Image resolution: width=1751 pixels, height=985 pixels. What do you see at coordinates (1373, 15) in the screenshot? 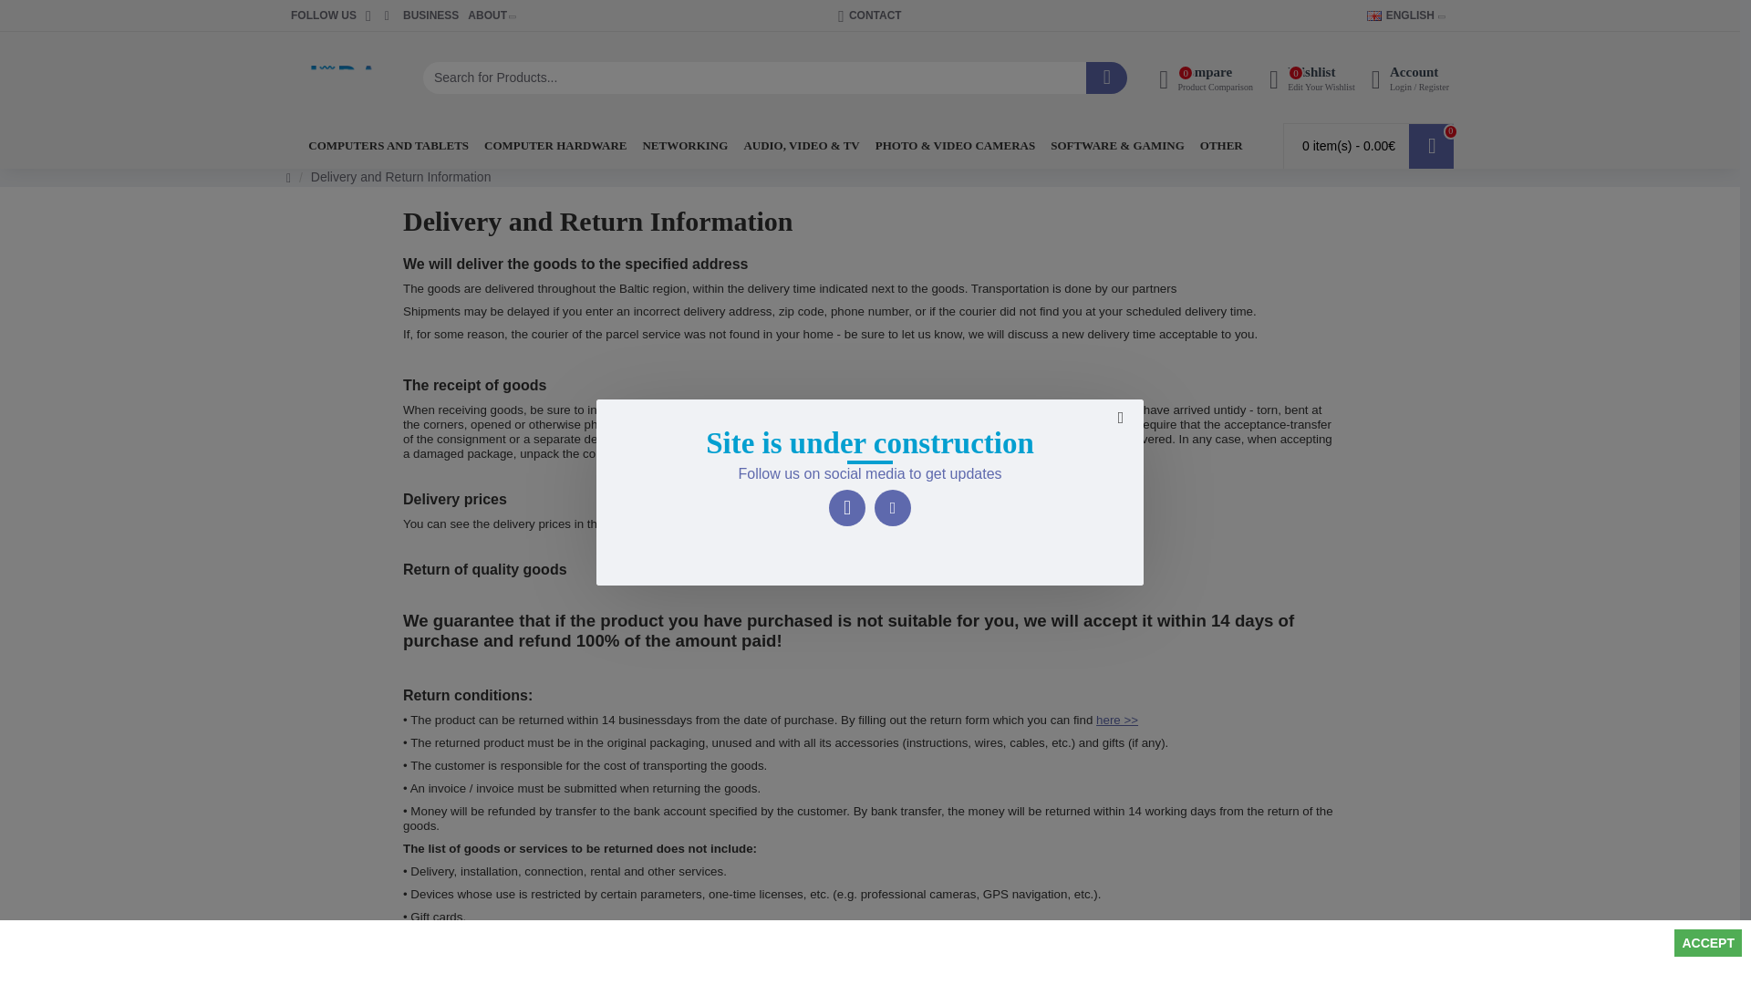
I see `COMPUTERS AND TABLETS` at bounding box center [1373, 15].